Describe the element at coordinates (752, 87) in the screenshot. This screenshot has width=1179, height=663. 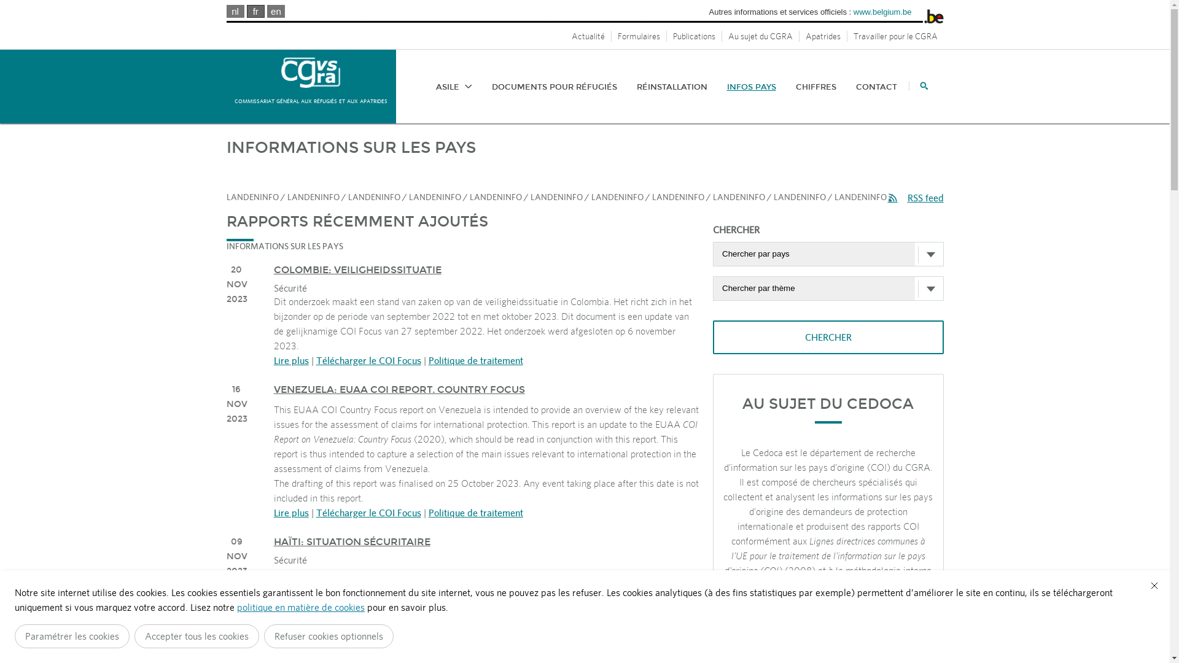
I see `INFOS PAYS` at that location.